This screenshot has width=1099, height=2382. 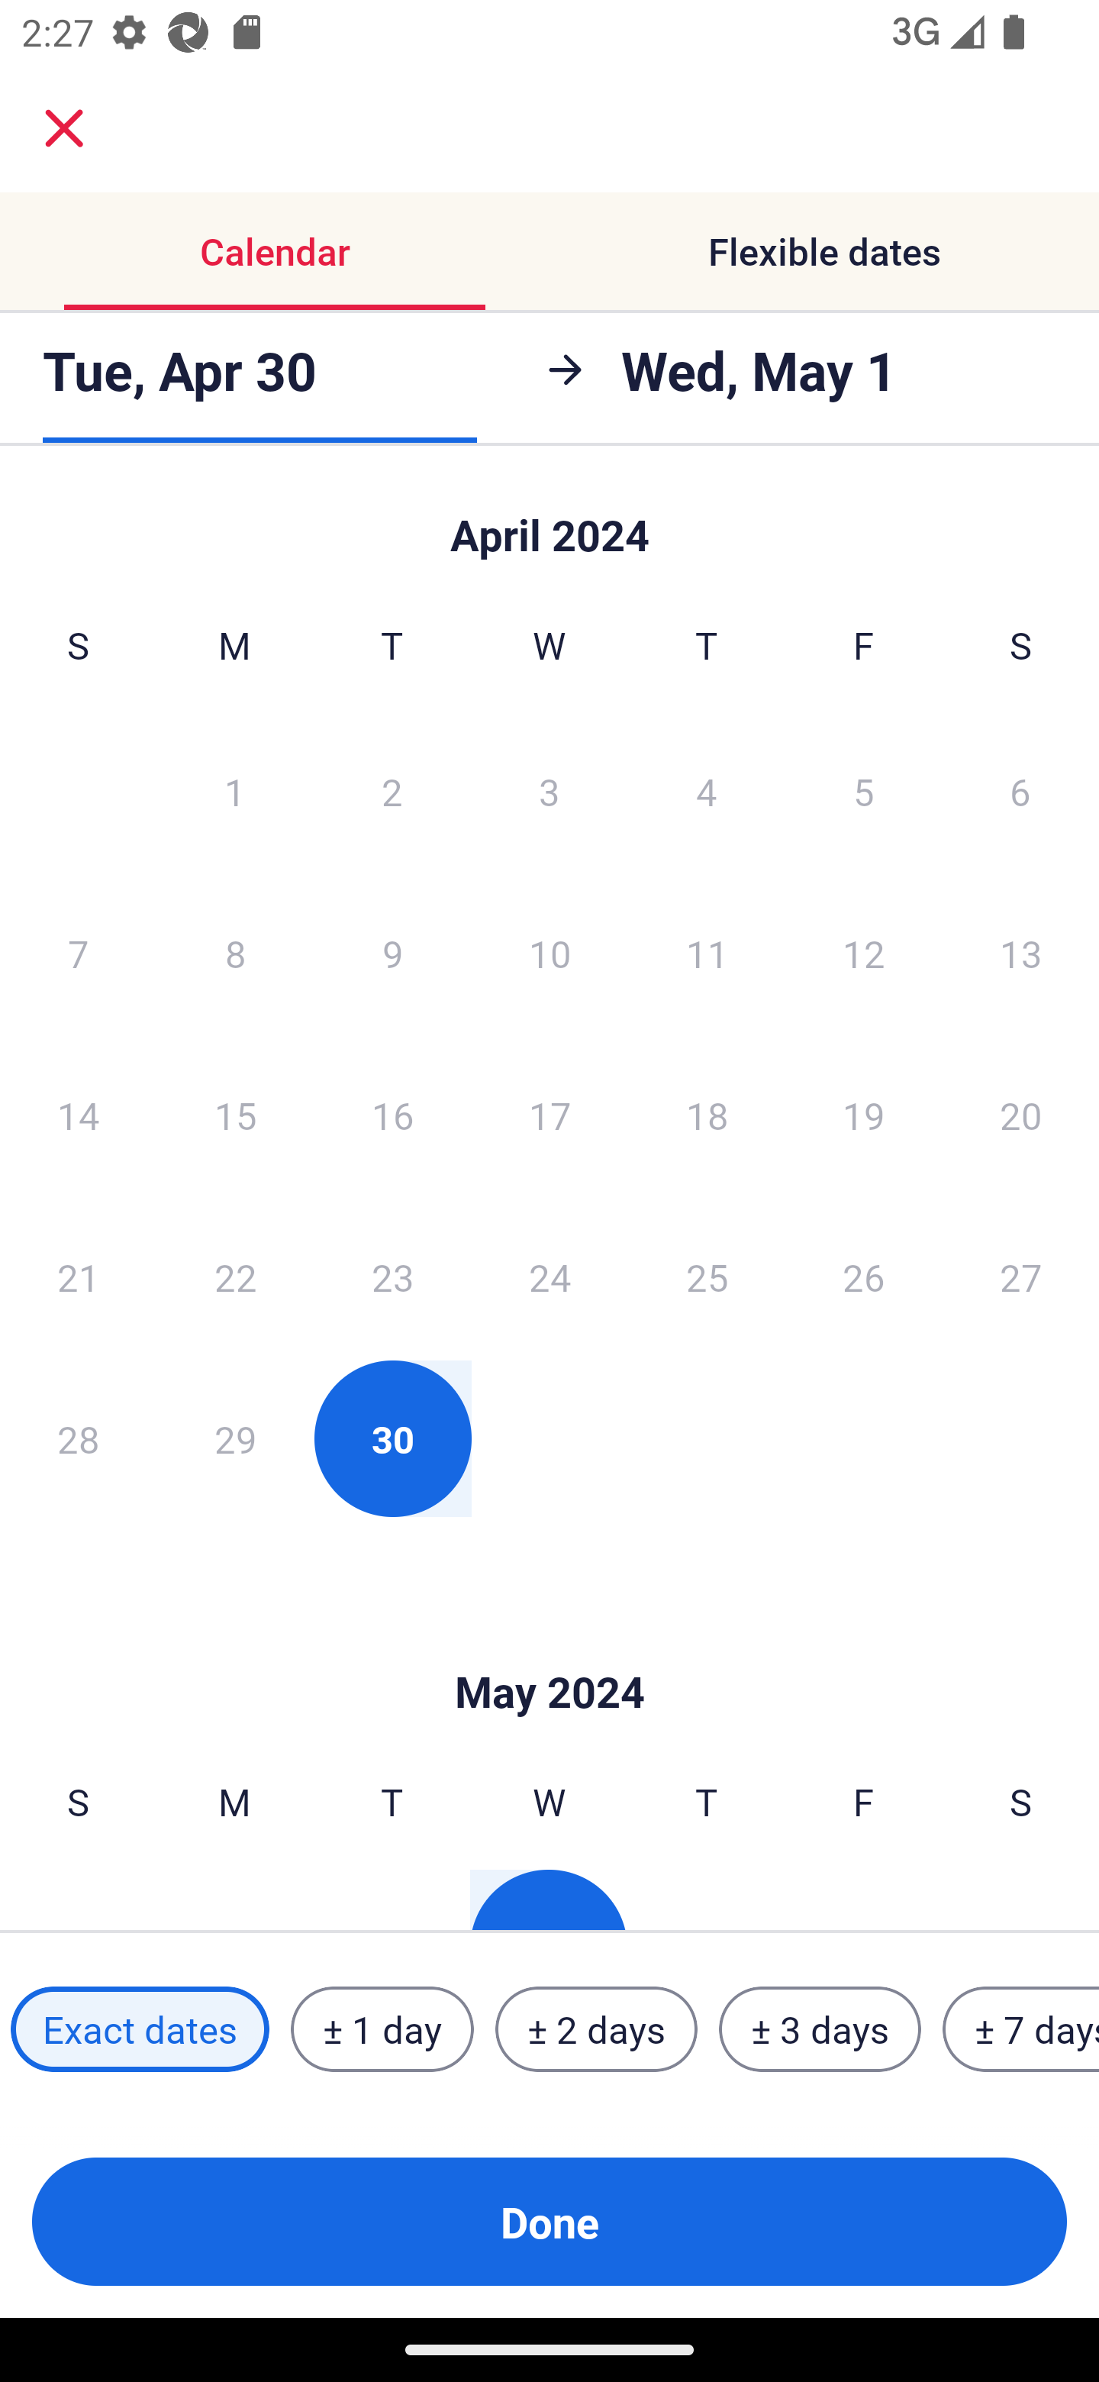 What do you see at coordinates (1021, 1277) in the screenshot?
I see `27 Saturday, April 27, 2024` at bounding box center [1021, 1277].